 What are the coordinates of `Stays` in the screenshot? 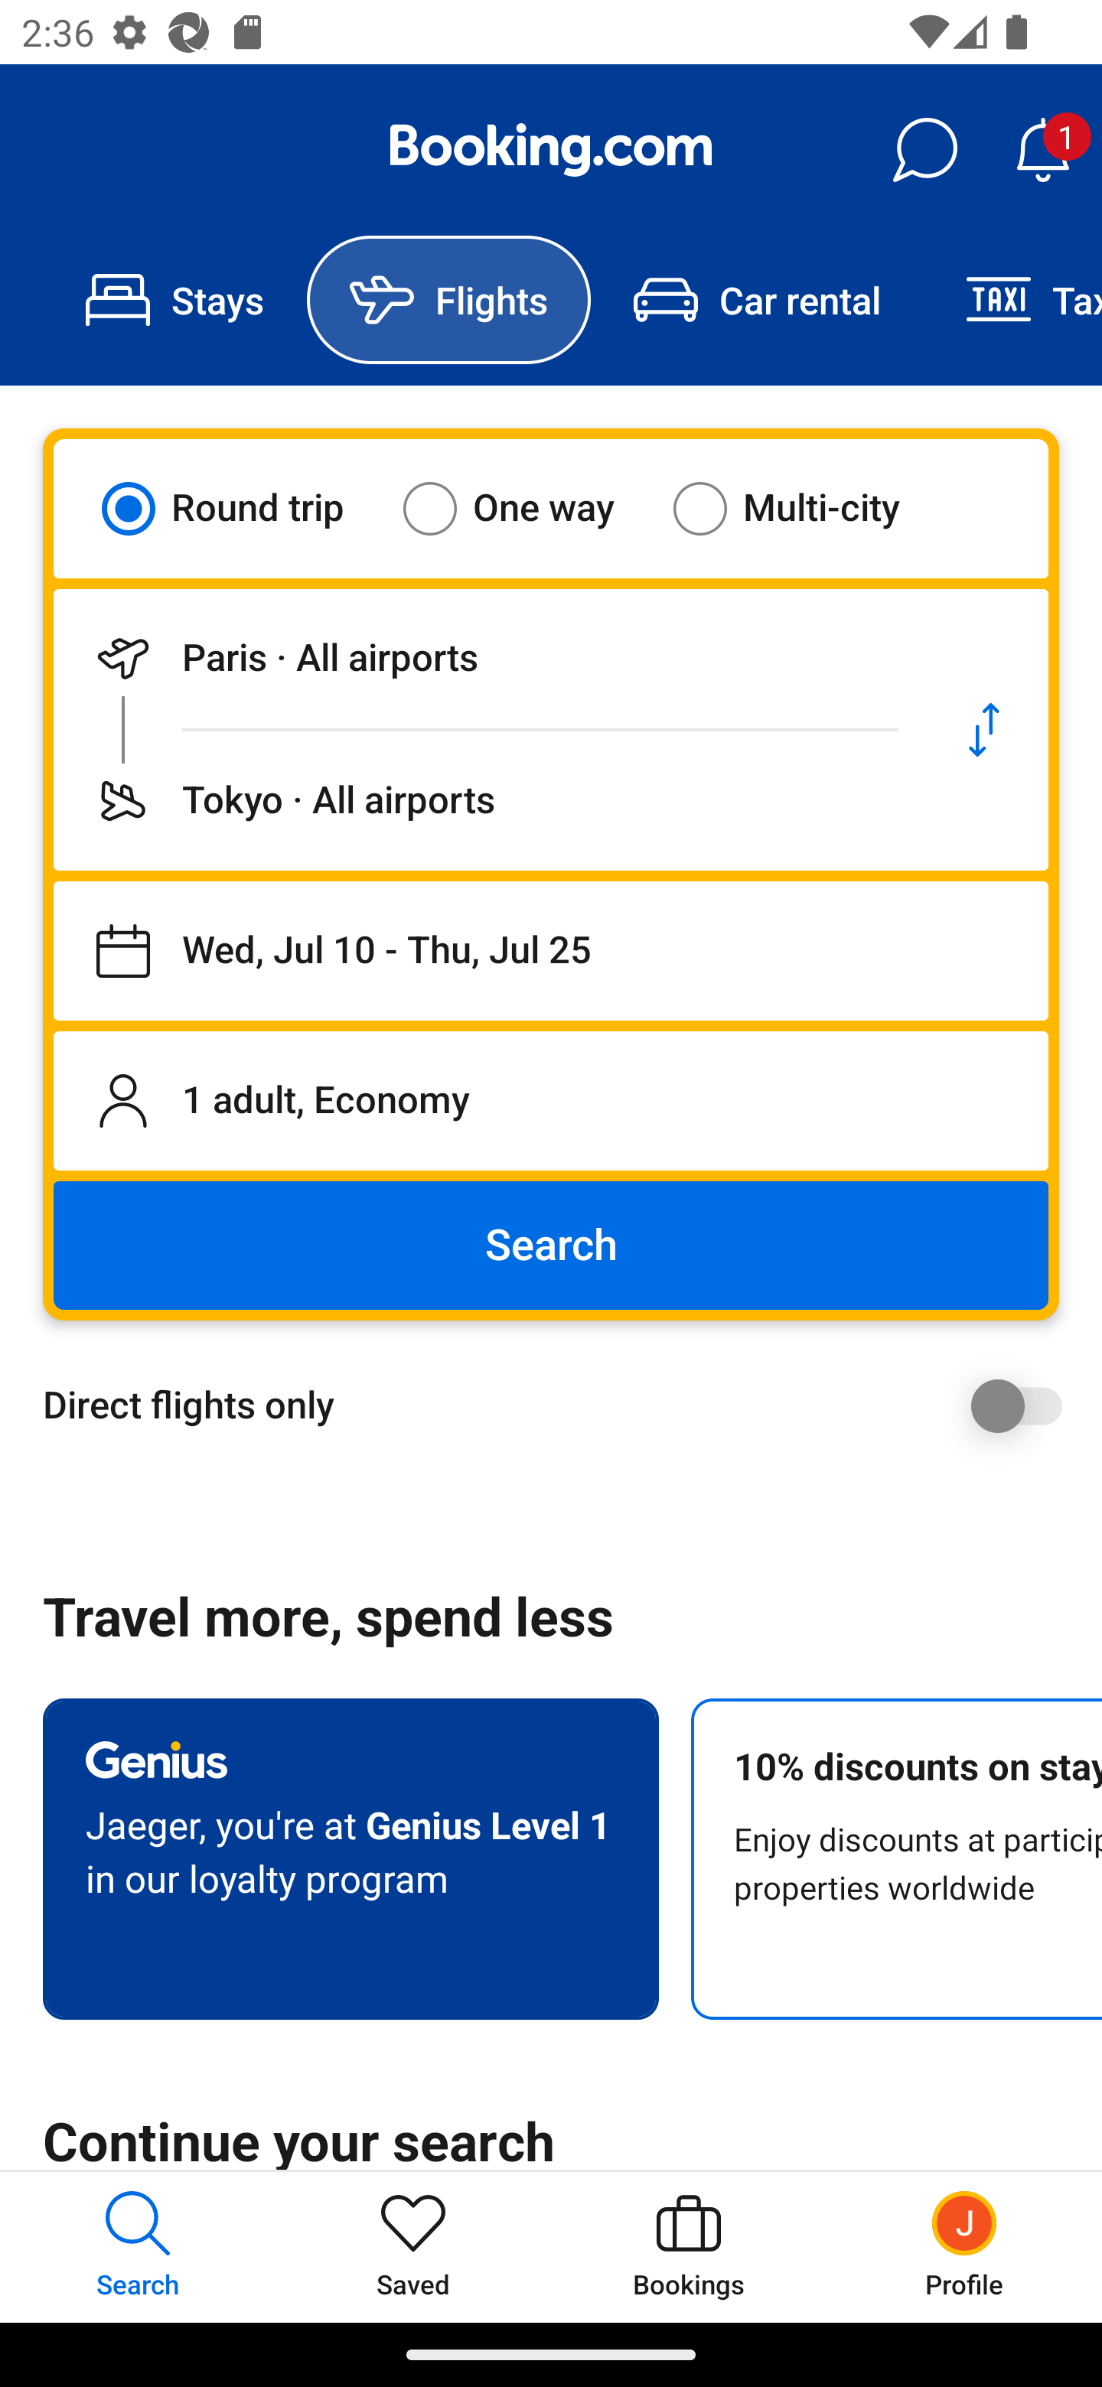 It's located at (174, 300).